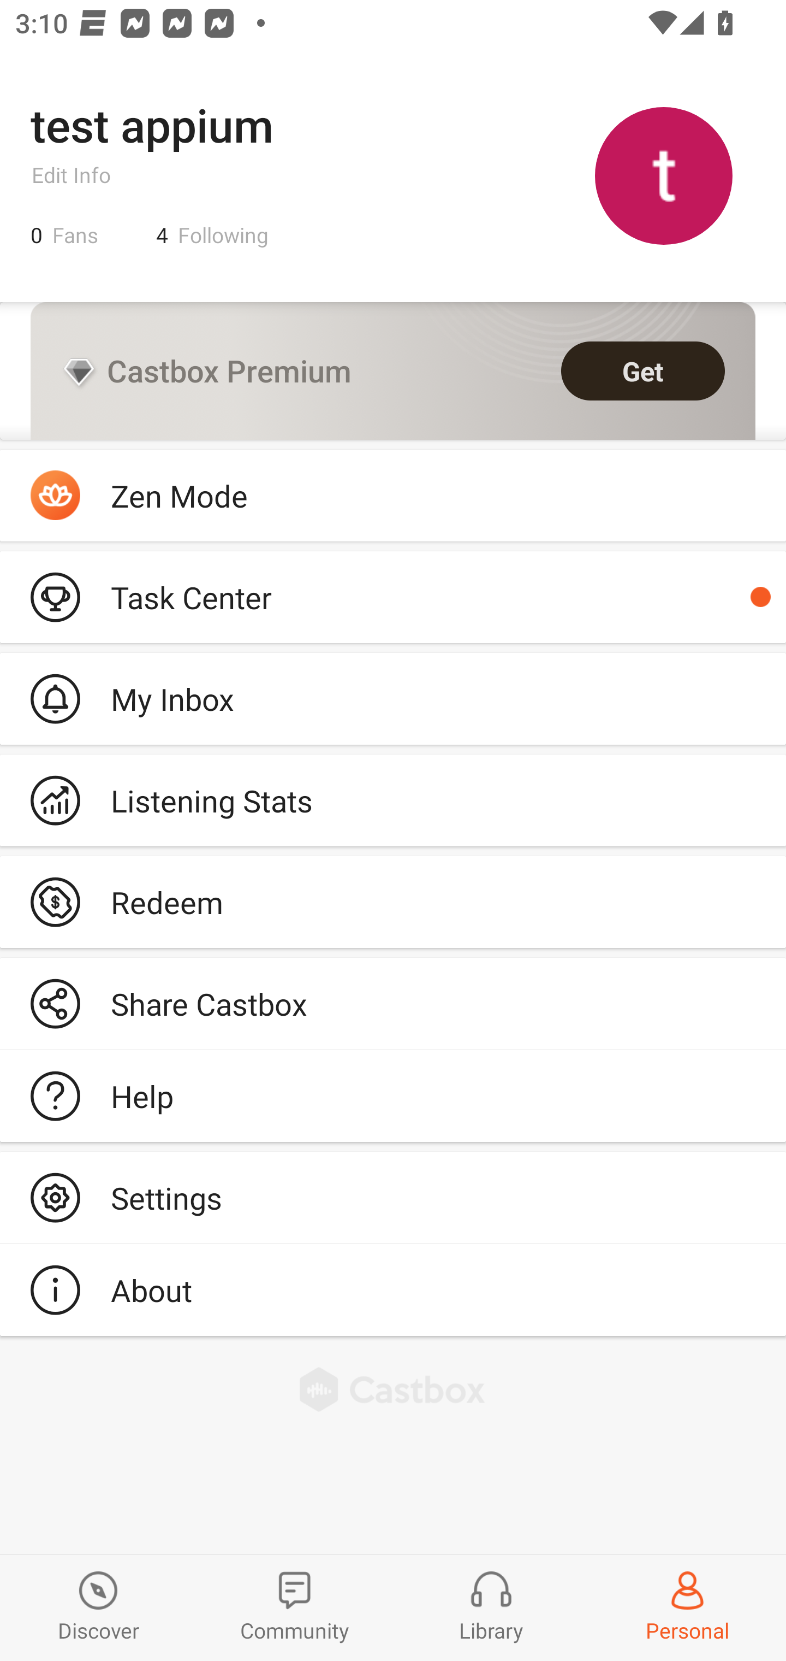 This screenshot has width=786, height=1661. What do you see at coordinates (393, 1197) in the screenshot?
I see ` Settings` at bounding box center [393, 1197].